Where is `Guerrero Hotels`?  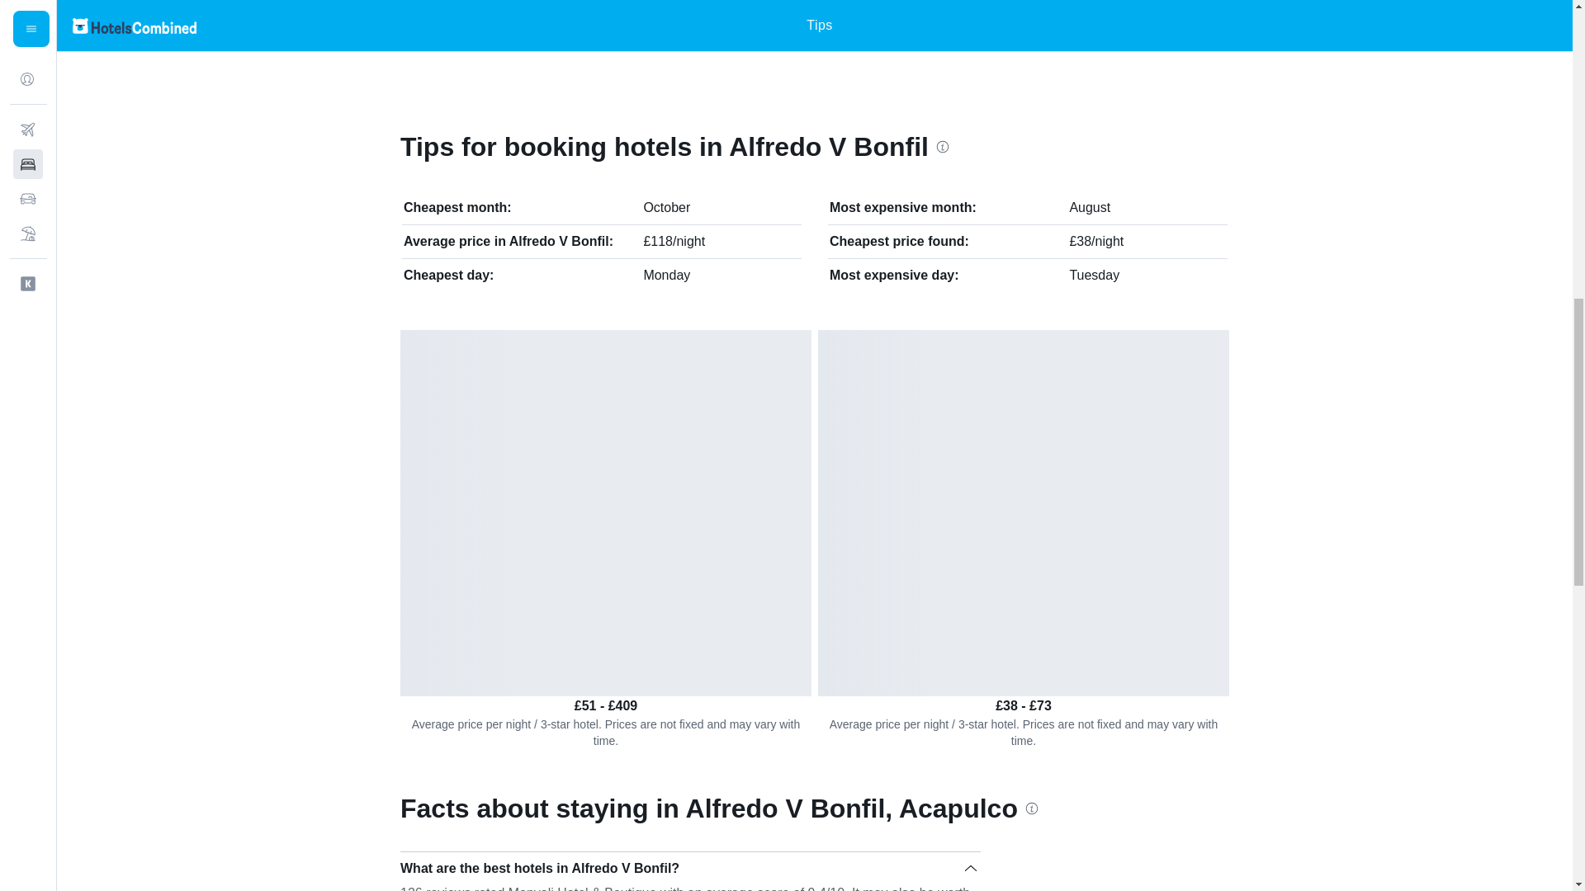 Guerrero Hotels is located at coordinates (589, 24).